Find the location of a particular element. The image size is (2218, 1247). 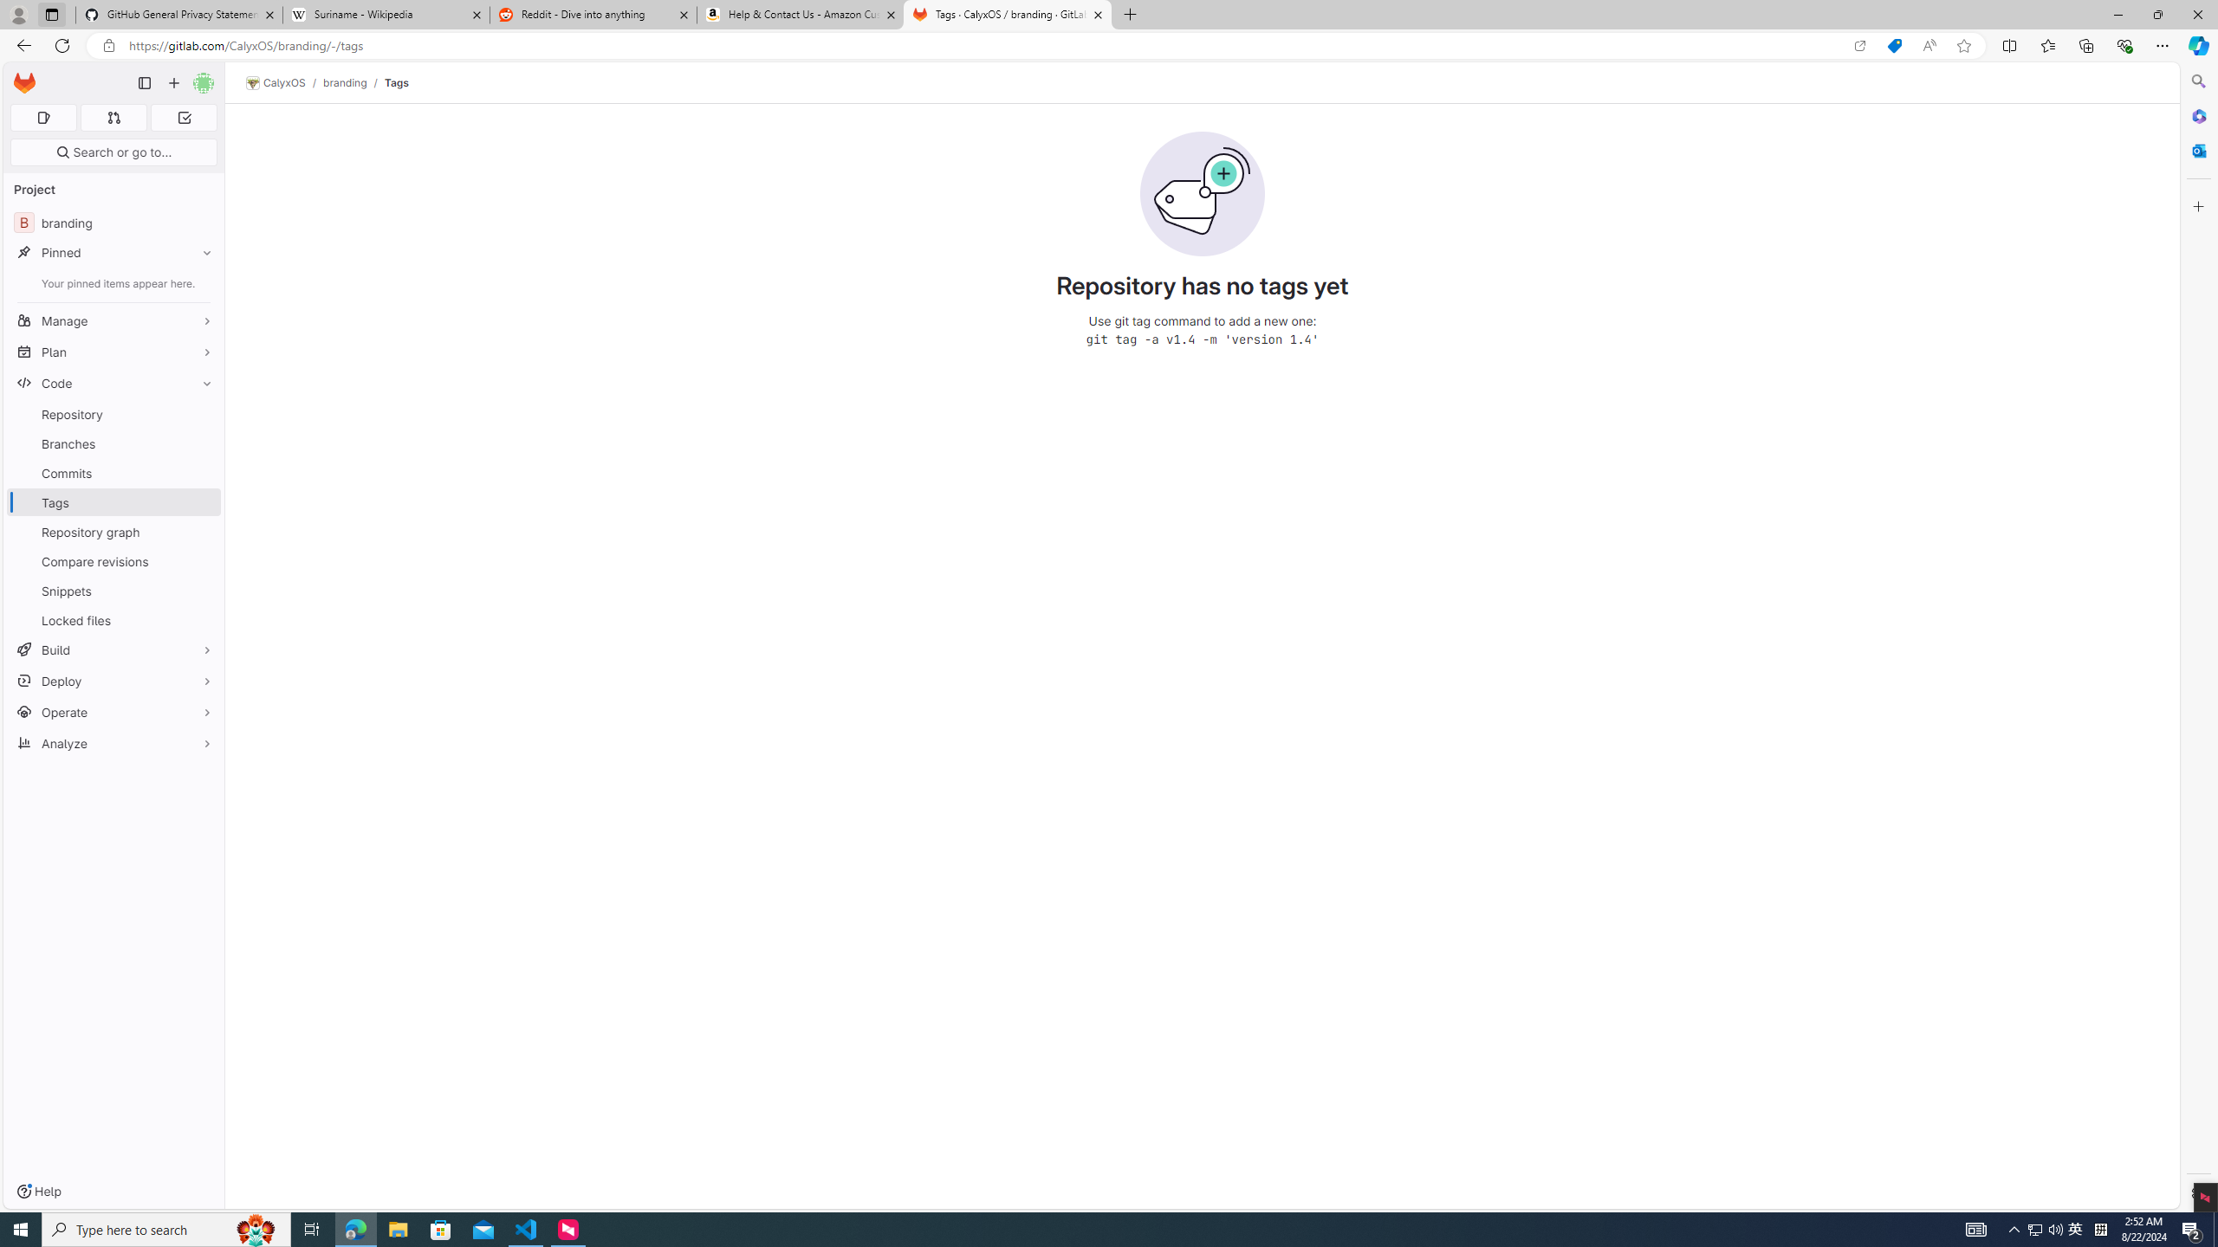

Pin Repository graph is located at coordinates (203, 532).